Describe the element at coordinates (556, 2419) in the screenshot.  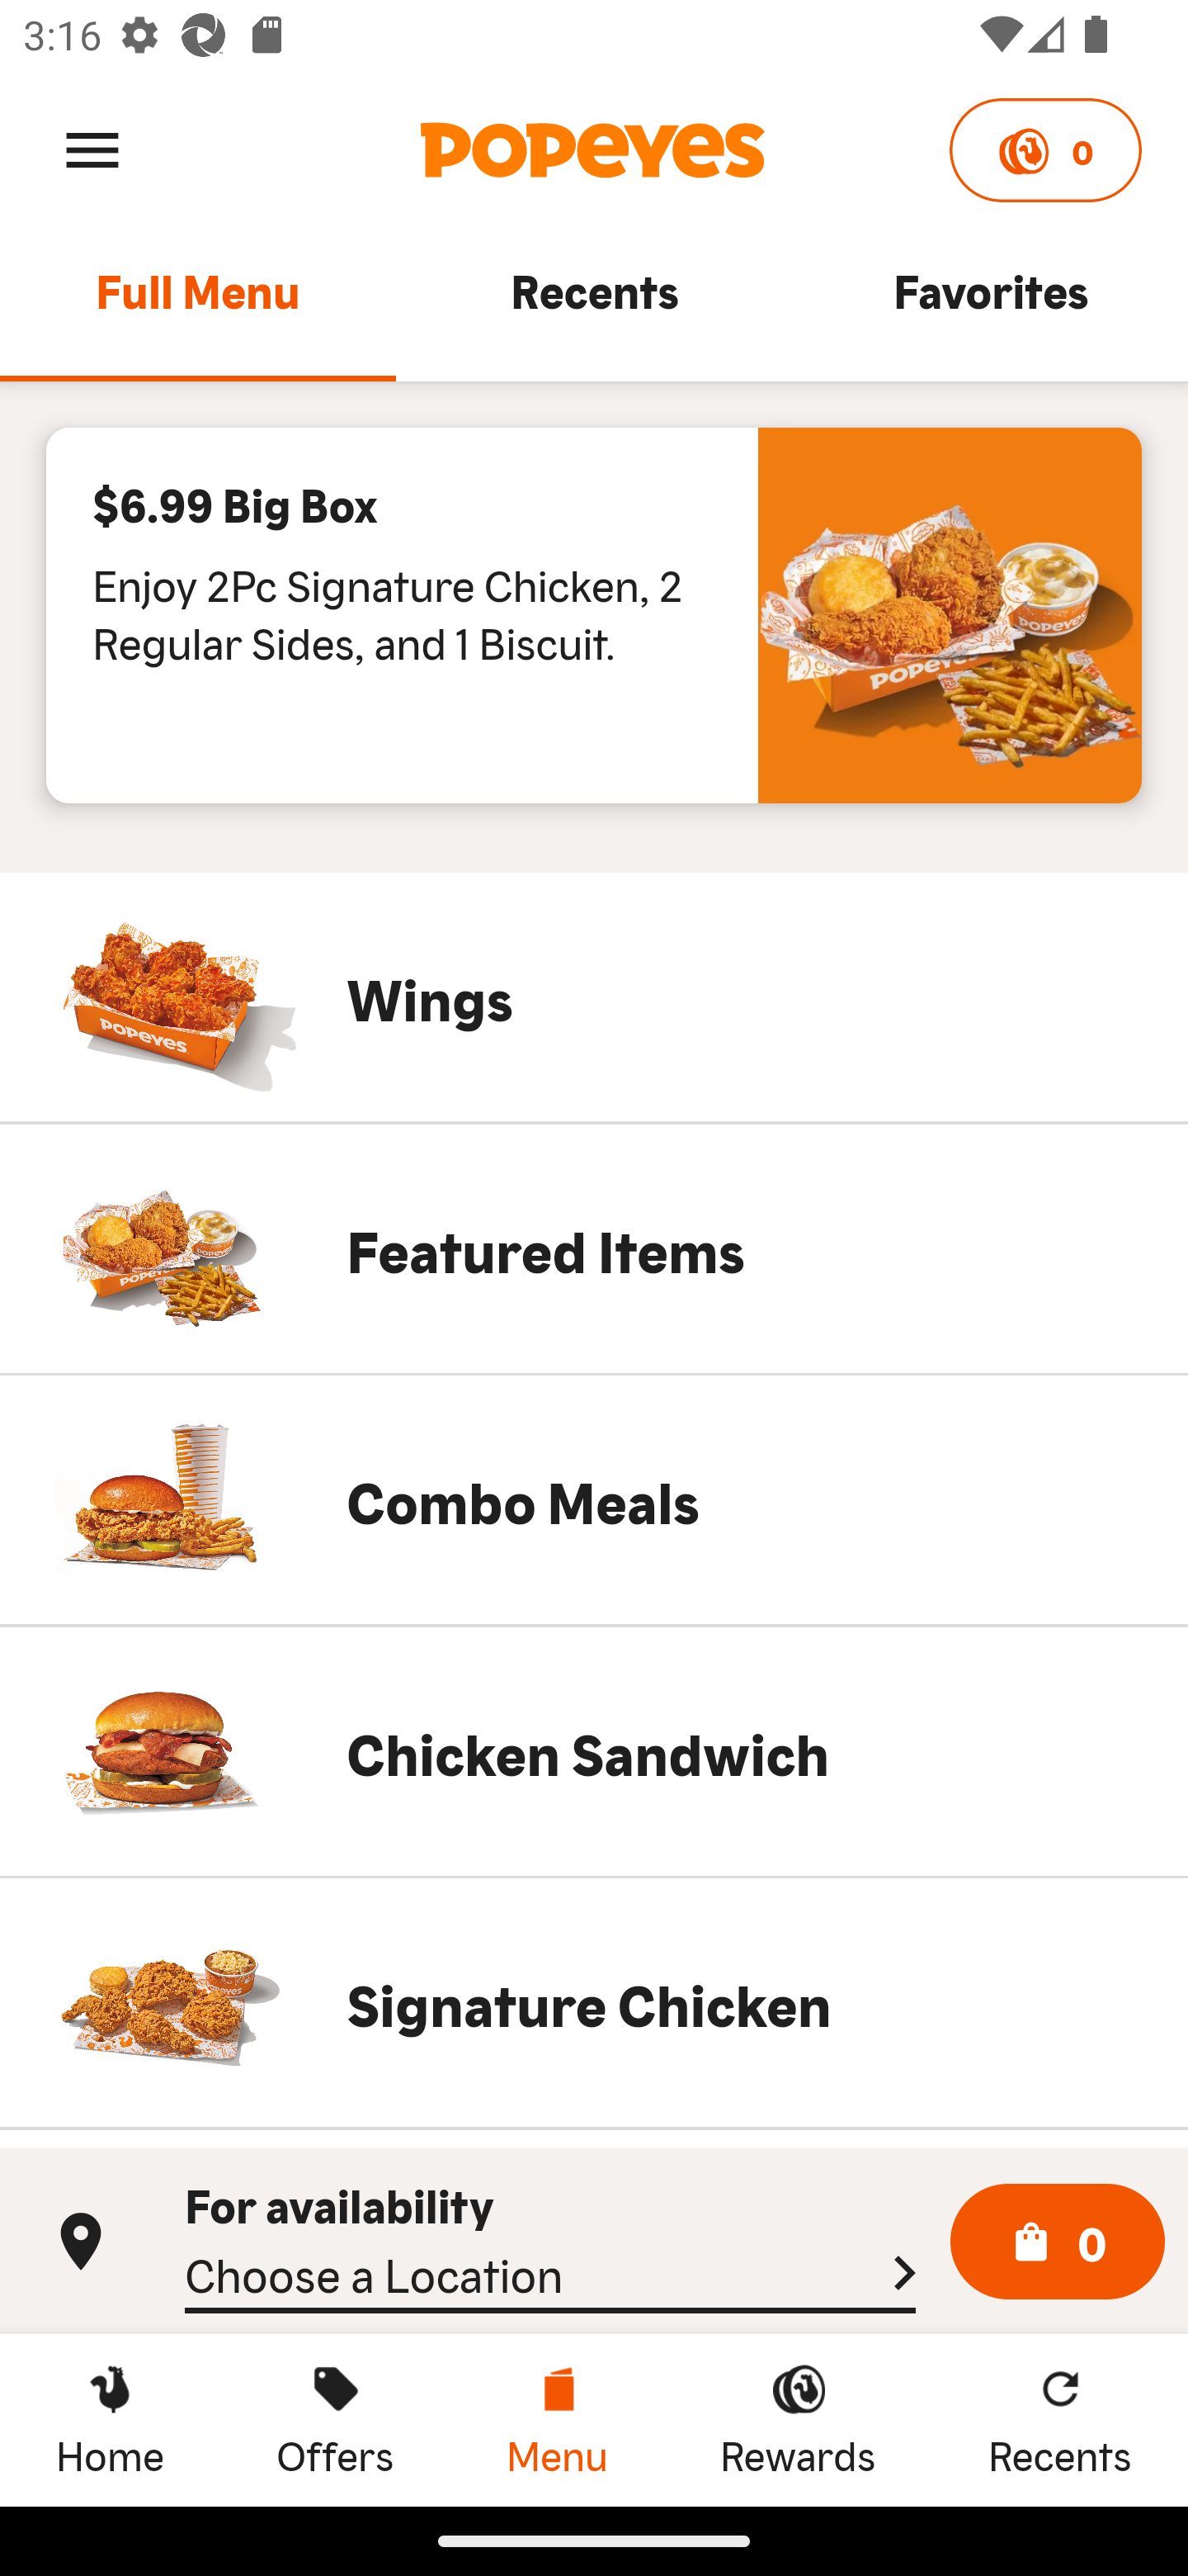
I see `Menu, current page Menu Menu, current page` at that location.